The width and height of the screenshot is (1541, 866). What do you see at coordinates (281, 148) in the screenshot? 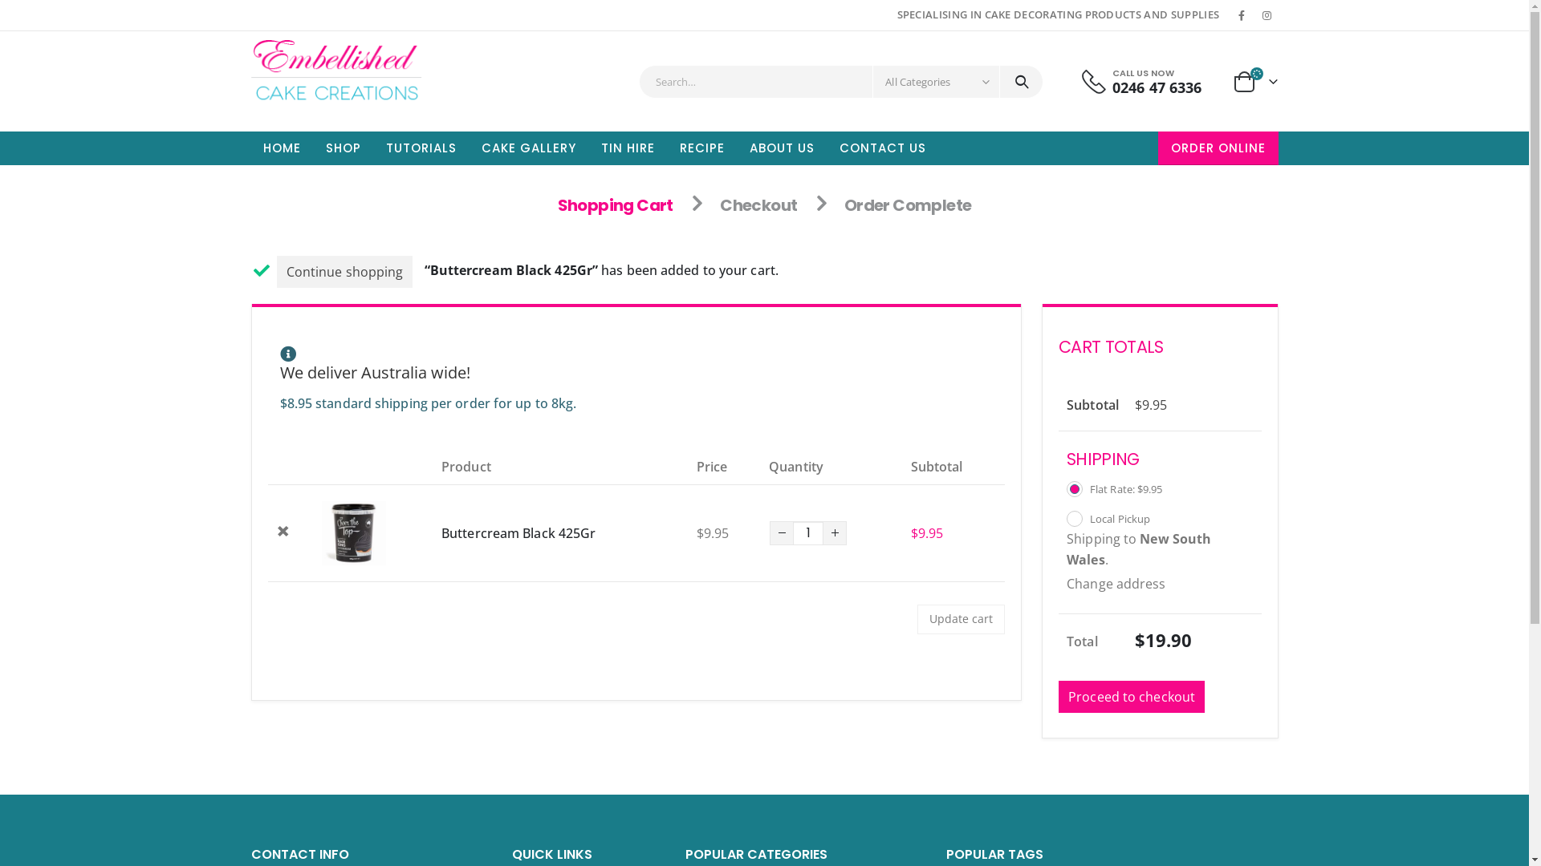
I see `HOME` at bounding box center [281, 148].